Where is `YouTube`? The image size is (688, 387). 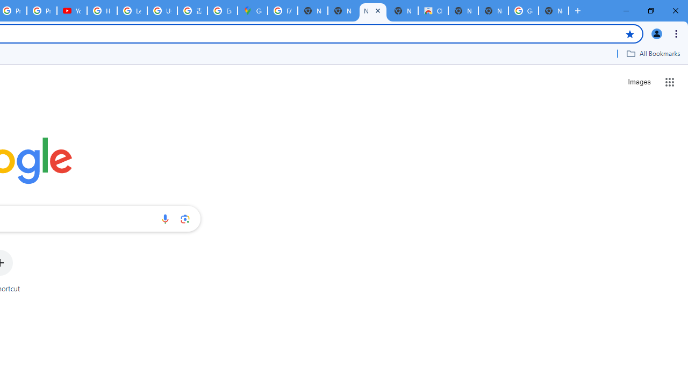
YouTube is located at coordinates (72, 11).